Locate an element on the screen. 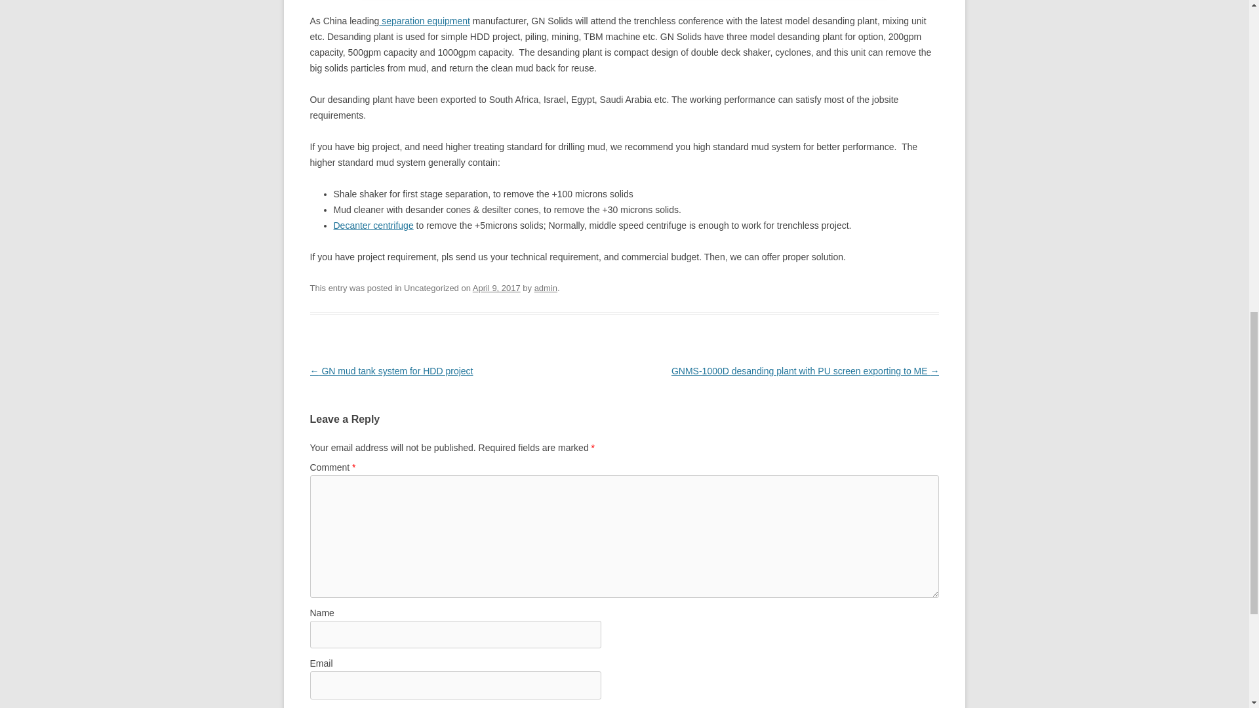 The image size is (1259, 708). 12:16 am is located at coordinates (497, 288).